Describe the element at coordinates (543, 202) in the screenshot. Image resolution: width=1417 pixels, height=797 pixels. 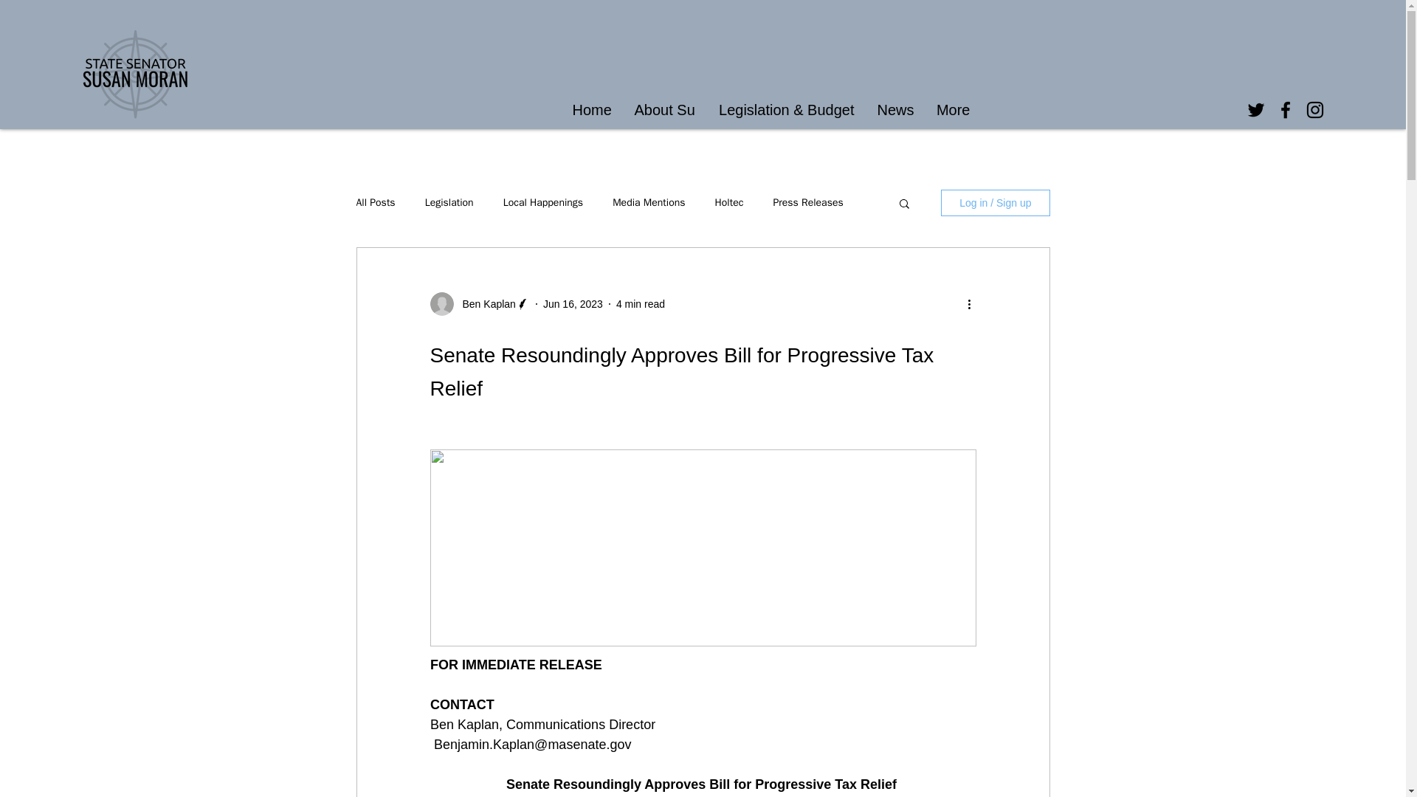
I see `Local Happenings` at that location.